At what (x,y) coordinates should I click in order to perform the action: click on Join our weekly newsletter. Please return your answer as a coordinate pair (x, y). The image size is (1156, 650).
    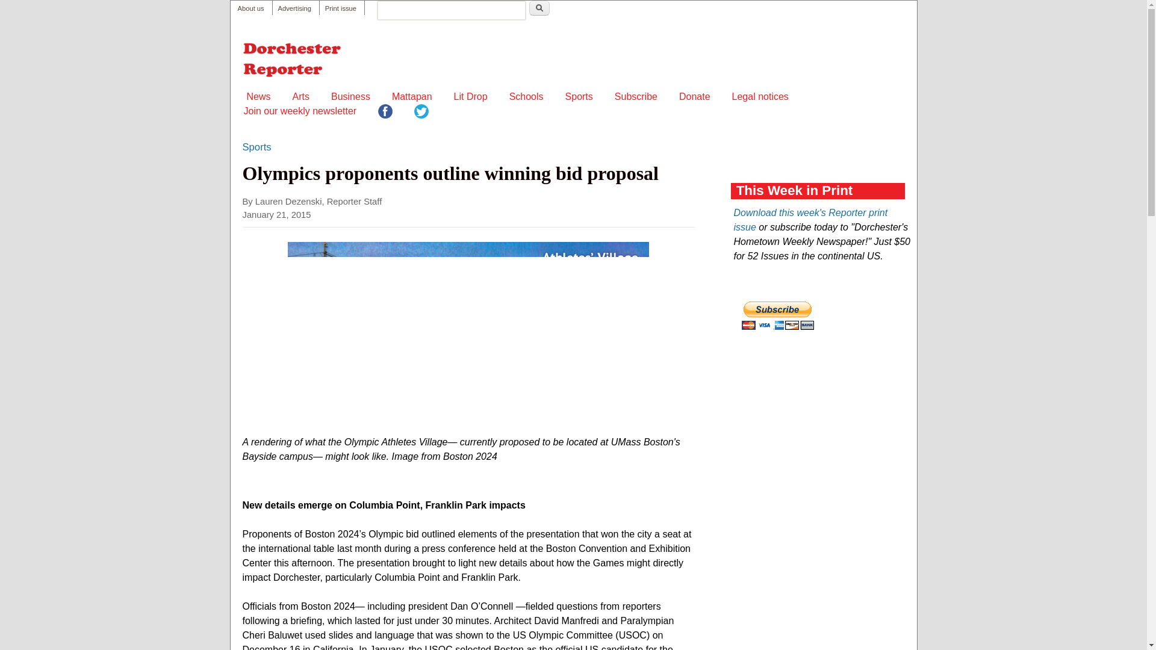
    Looking at the image, I should click on (299, 111).